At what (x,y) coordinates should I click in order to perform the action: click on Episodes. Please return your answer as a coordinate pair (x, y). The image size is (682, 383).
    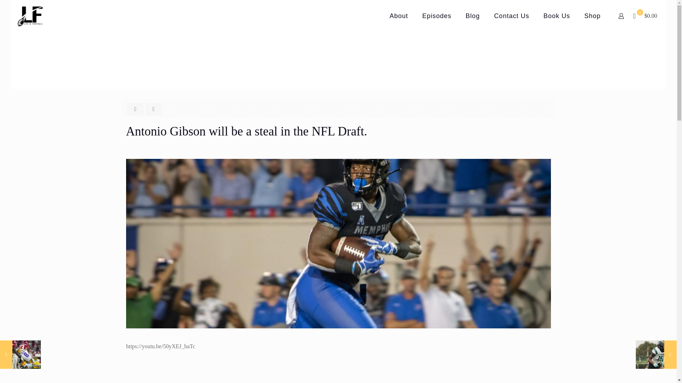
    Looking at the image, I should click on (437, 16).